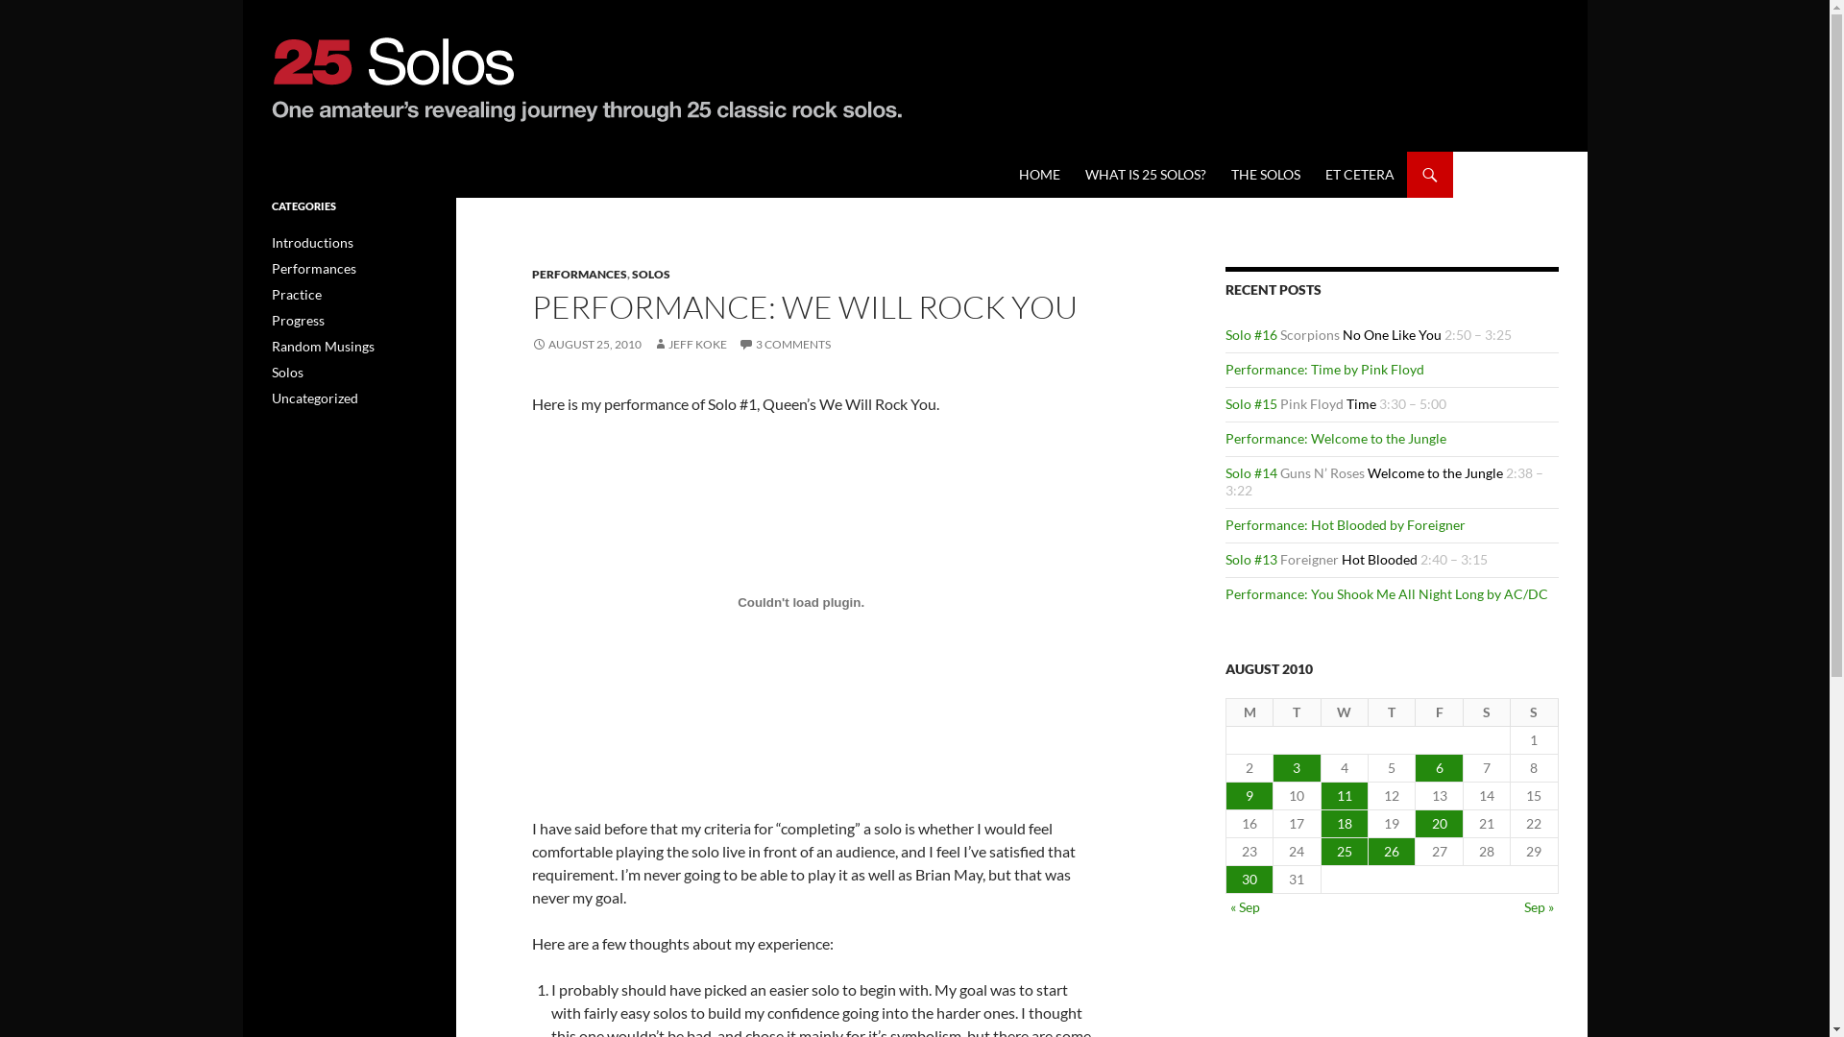  Describe the element at coordinates (296, 294) in the screenshot. I see `Practice` at that location.